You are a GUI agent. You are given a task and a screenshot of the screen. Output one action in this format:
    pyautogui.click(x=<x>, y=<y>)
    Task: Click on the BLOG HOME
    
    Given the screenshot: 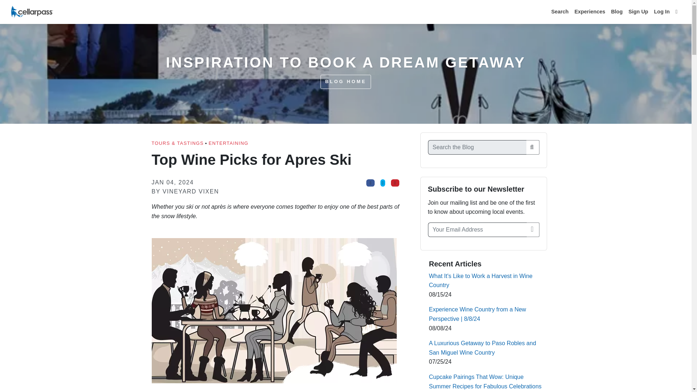 What is the action you would take?
    pyautogui.click(x=346, y=82)
    